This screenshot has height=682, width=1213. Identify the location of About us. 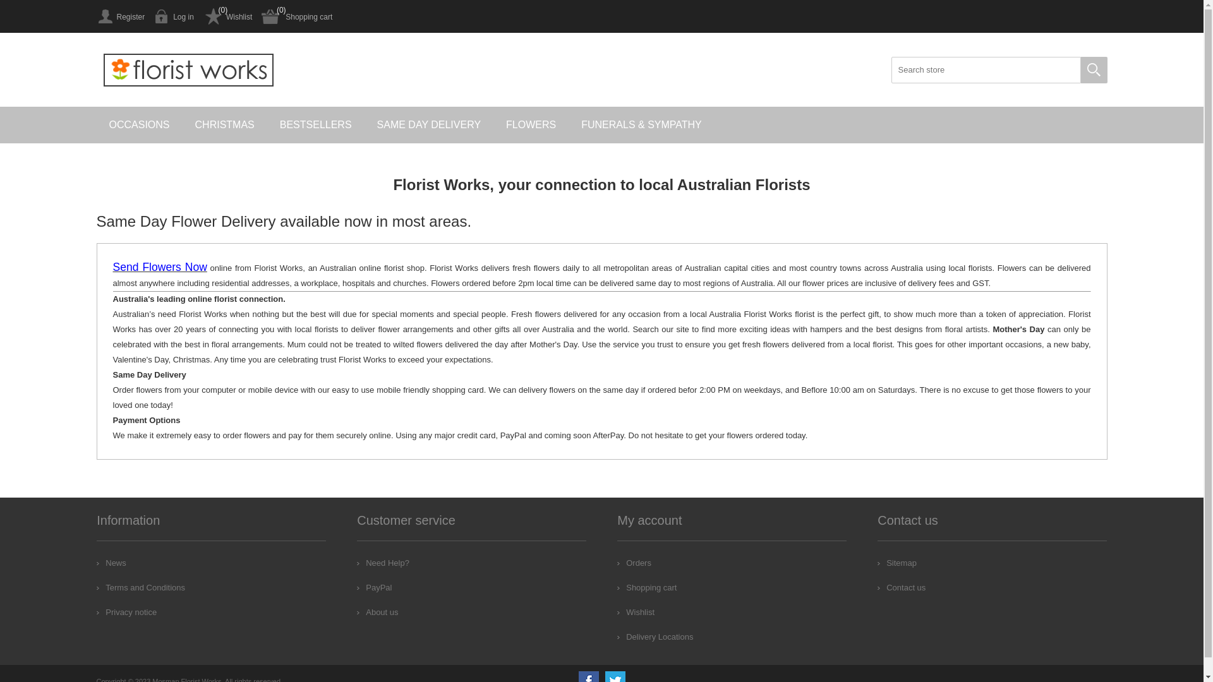
(378, 613).